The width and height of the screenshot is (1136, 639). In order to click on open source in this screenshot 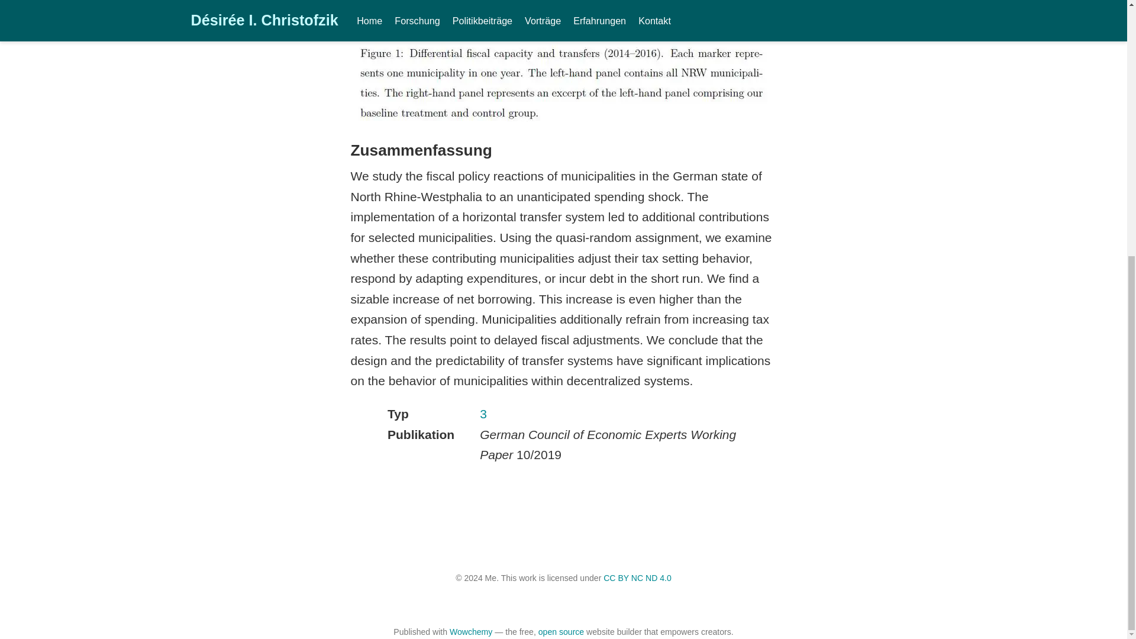, I will do `click(561, 631)`.